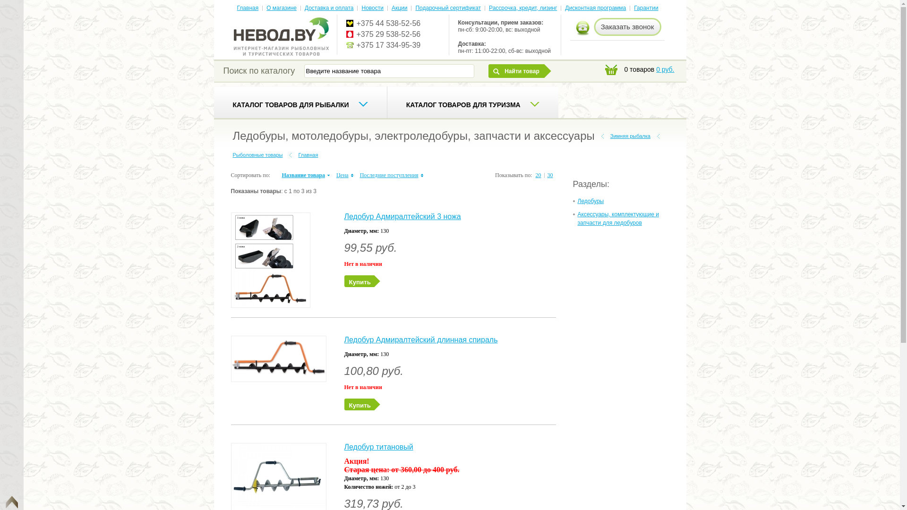  Describe the element at coordinates (388, 24) in the screenshot. I see `+375 44 538-52-56` at that location.